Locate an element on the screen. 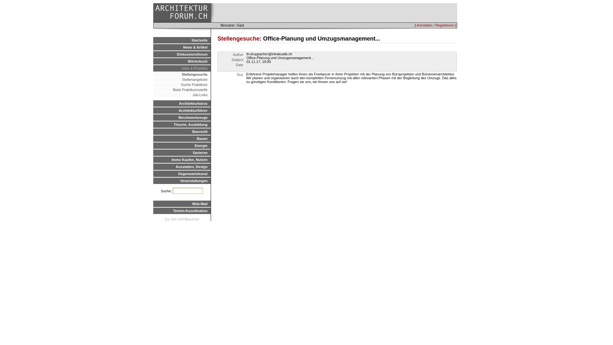 Image resolution: width=613 pixels, height=345 pixels. Startseite is located at coordinates (182, 40).